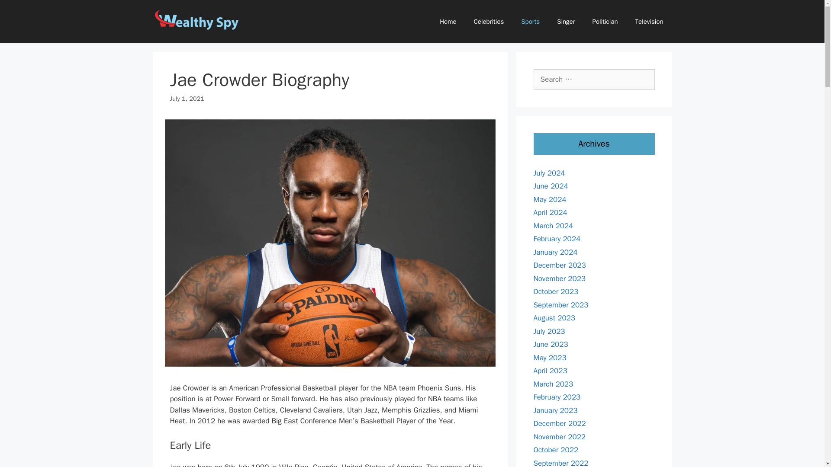 Image resolution: width=831 pixels, height=467 pixels. I want to click on Home, so click(448, 22).